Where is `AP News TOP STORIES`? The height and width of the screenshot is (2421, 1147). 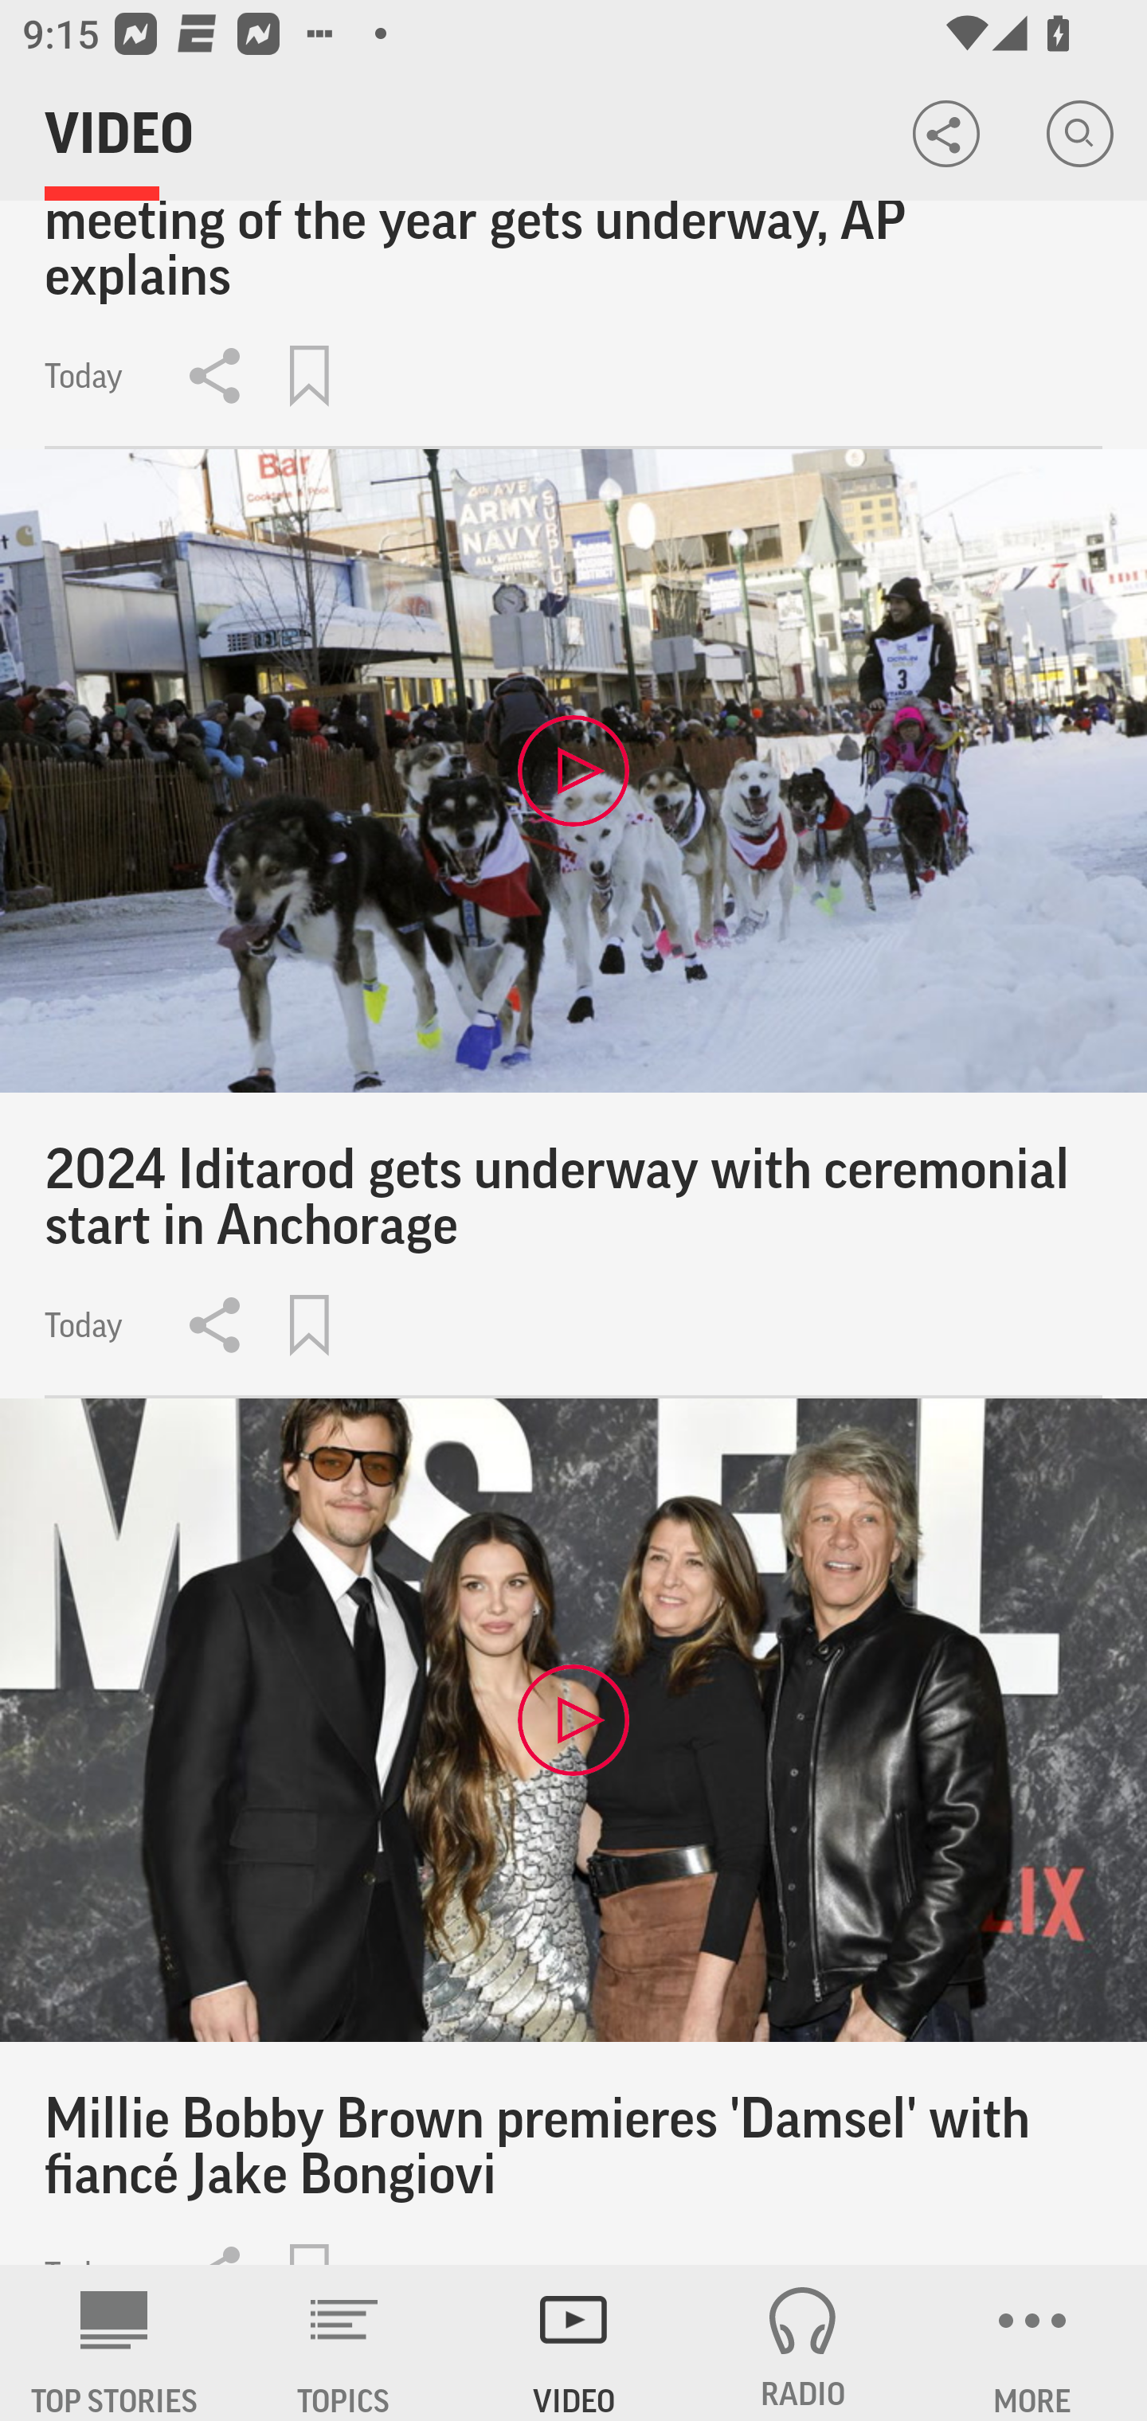 AP News TOP STORIES is located at coordinates (115, 2343).